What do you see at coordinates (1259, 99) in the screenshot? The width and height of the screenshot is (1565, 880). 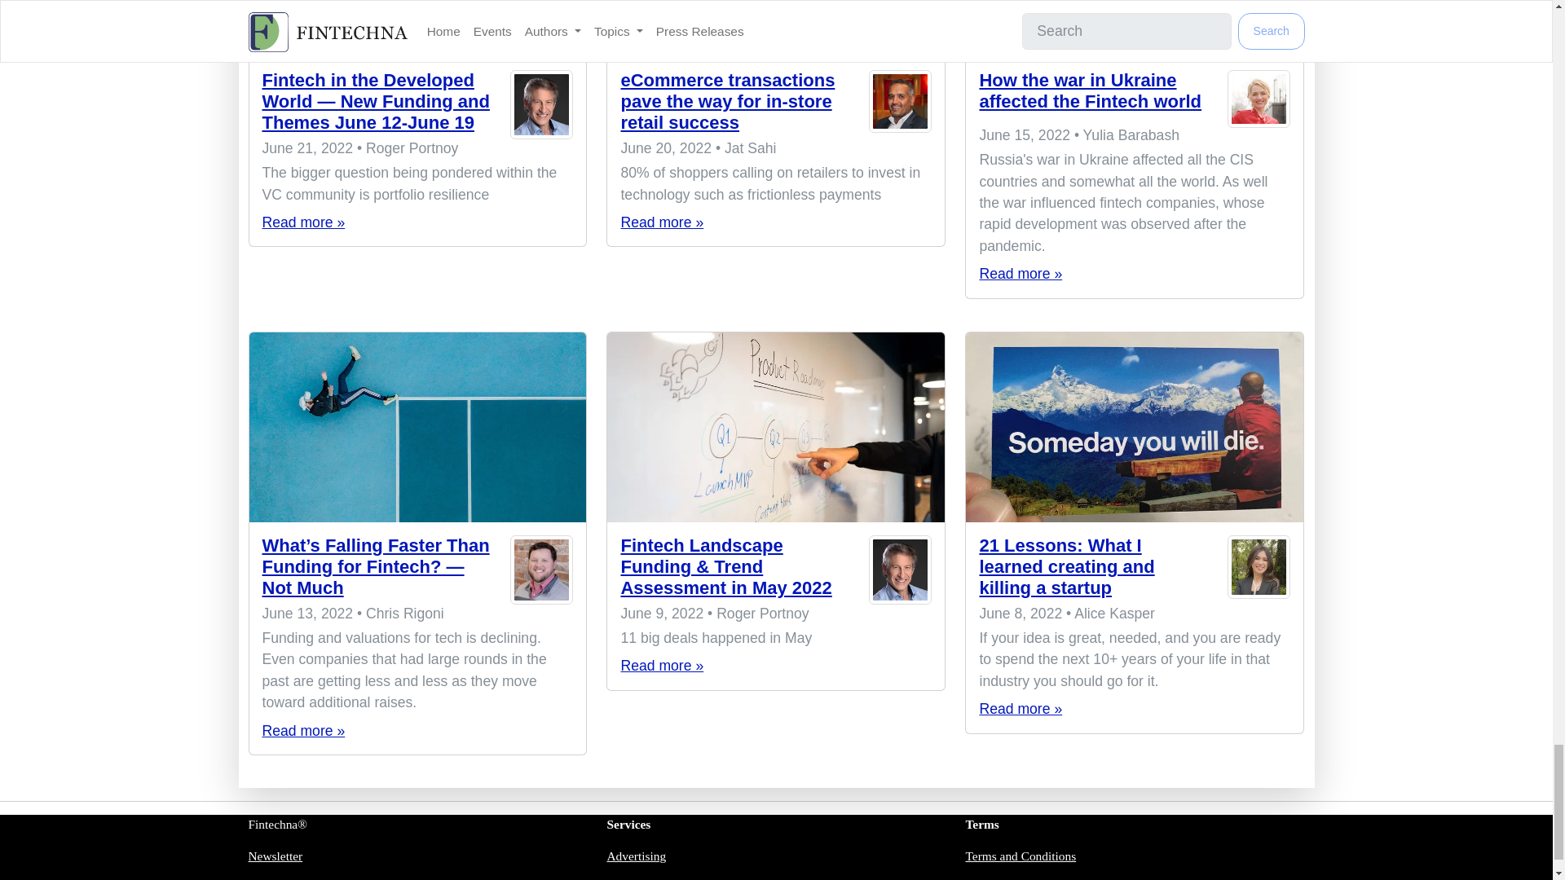 I see `Yulia Barabash` at bounding box center [1259, 99].